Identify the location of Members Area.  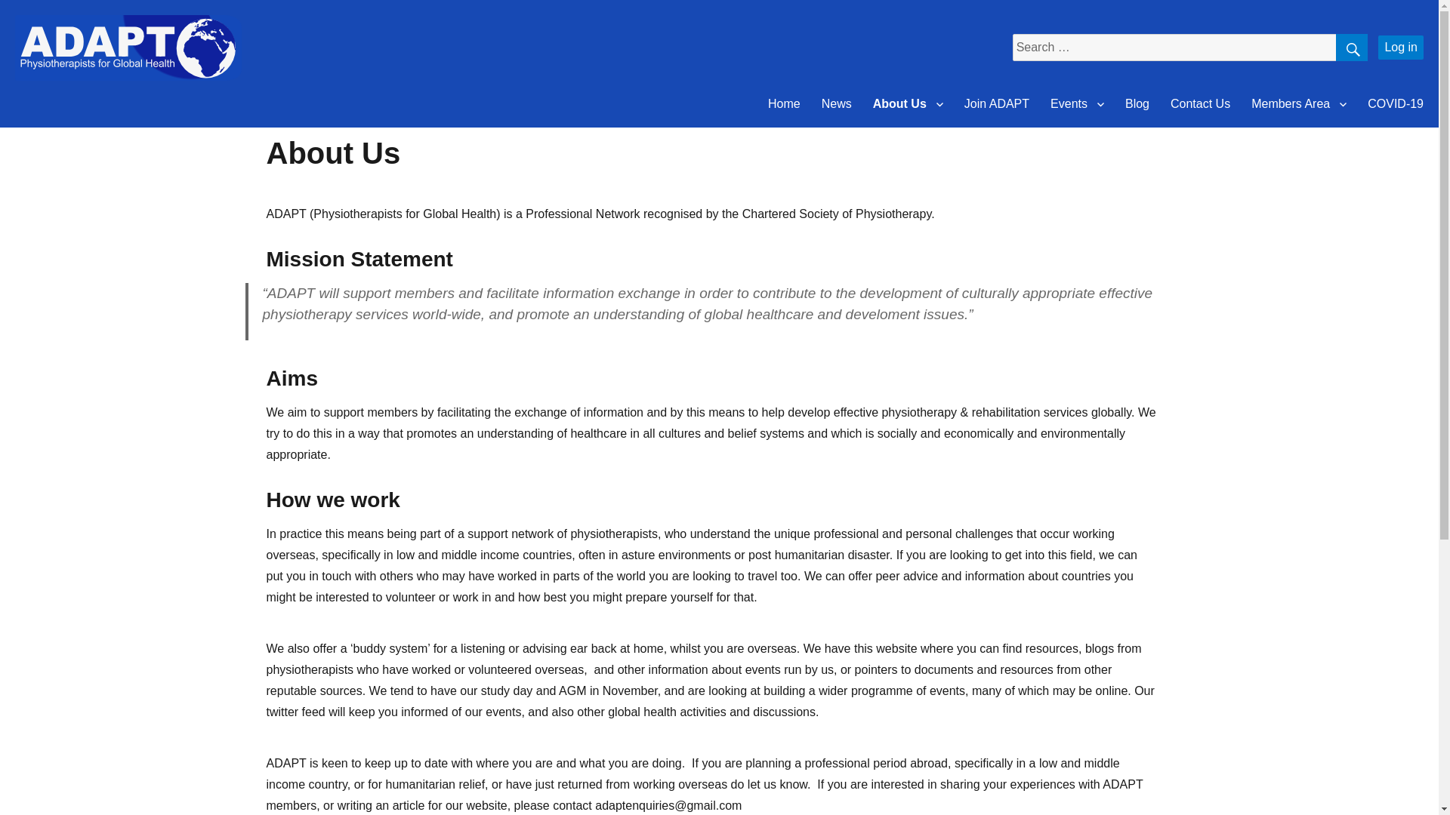
(1299, 103).